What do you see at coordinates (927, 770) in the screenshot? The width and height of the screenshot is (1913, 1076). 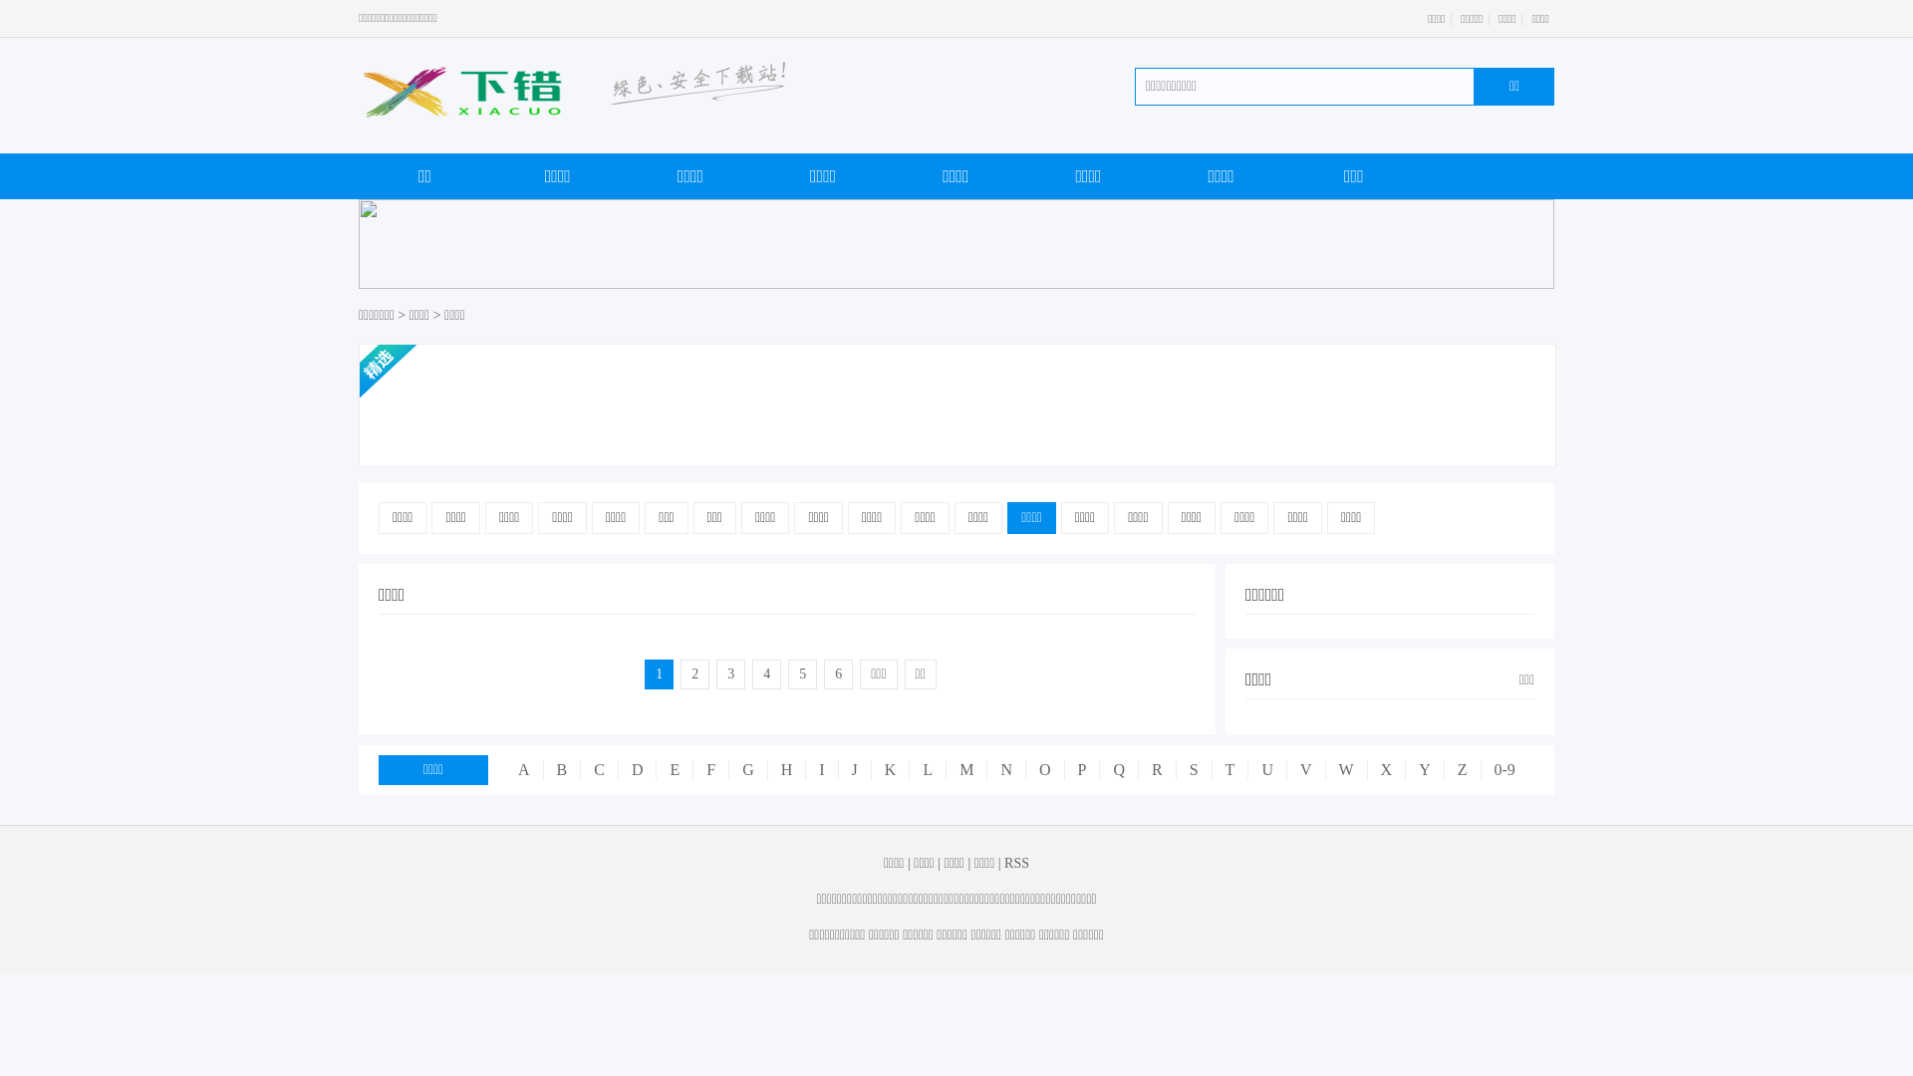 I see `L` at bounding box center [927, 770].